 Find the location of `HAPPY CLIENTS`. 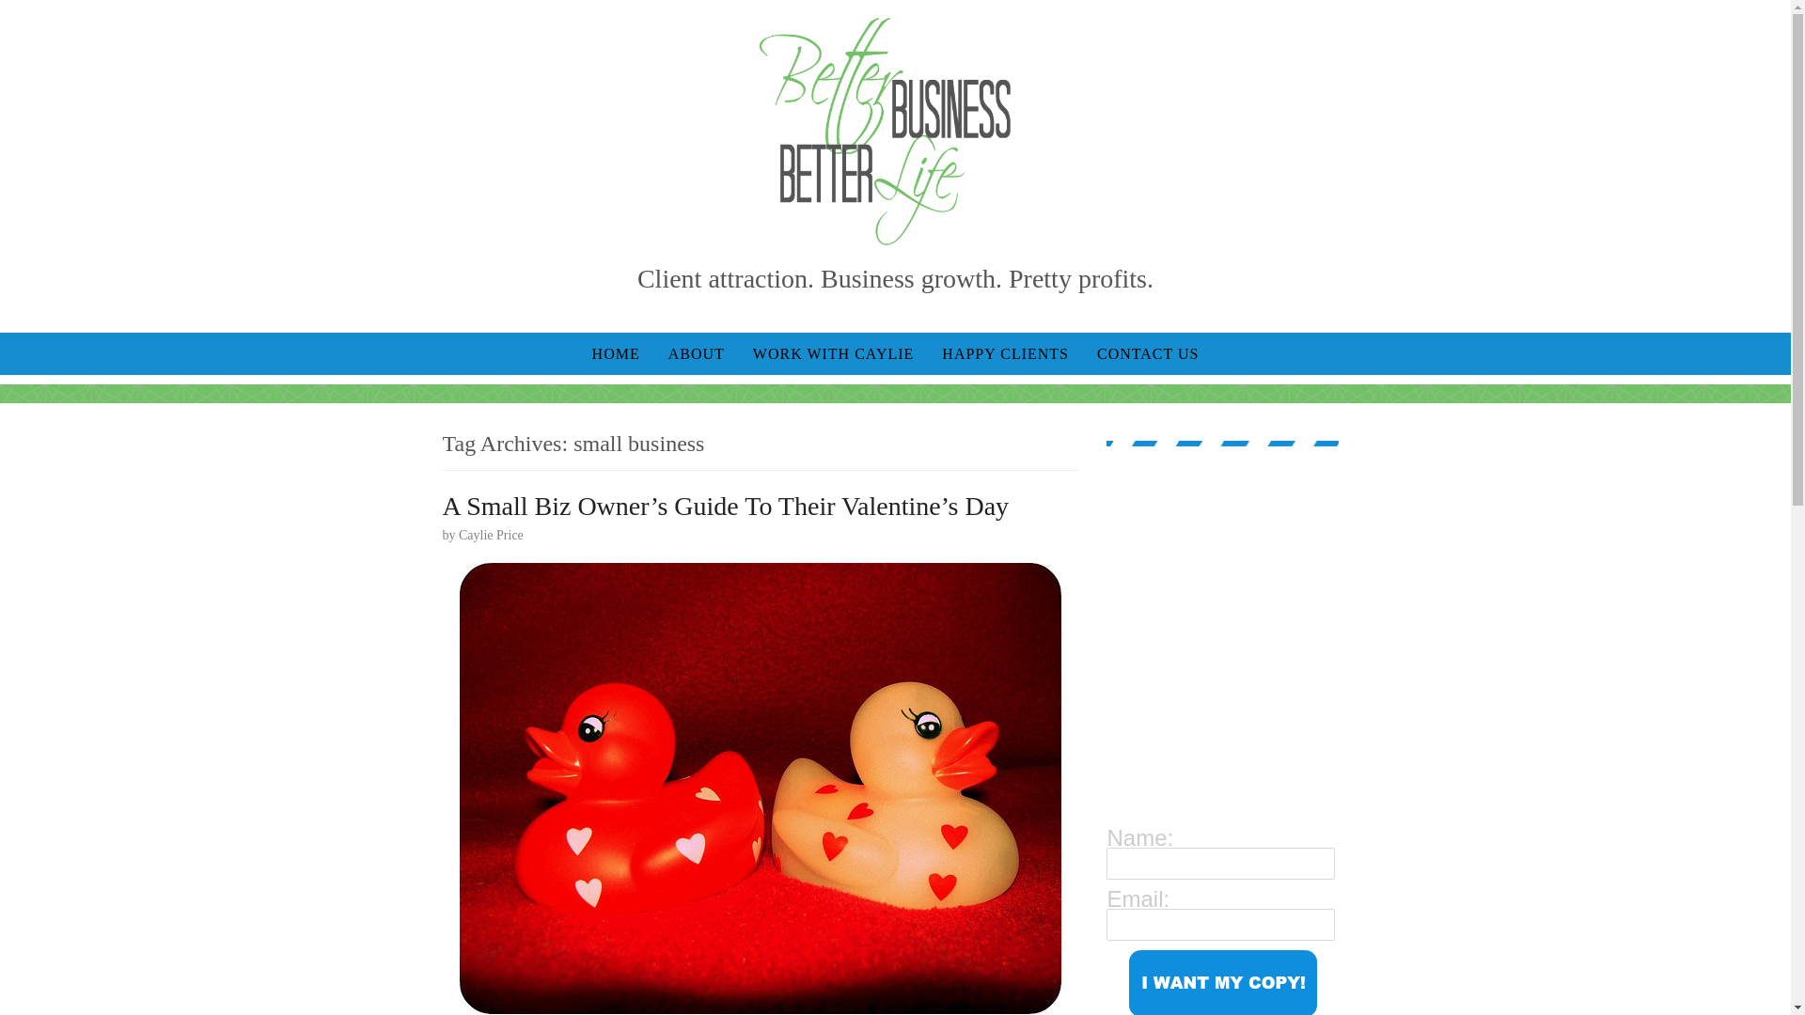

HAPPY CLIENTS is located at coordinates (1005, 353).